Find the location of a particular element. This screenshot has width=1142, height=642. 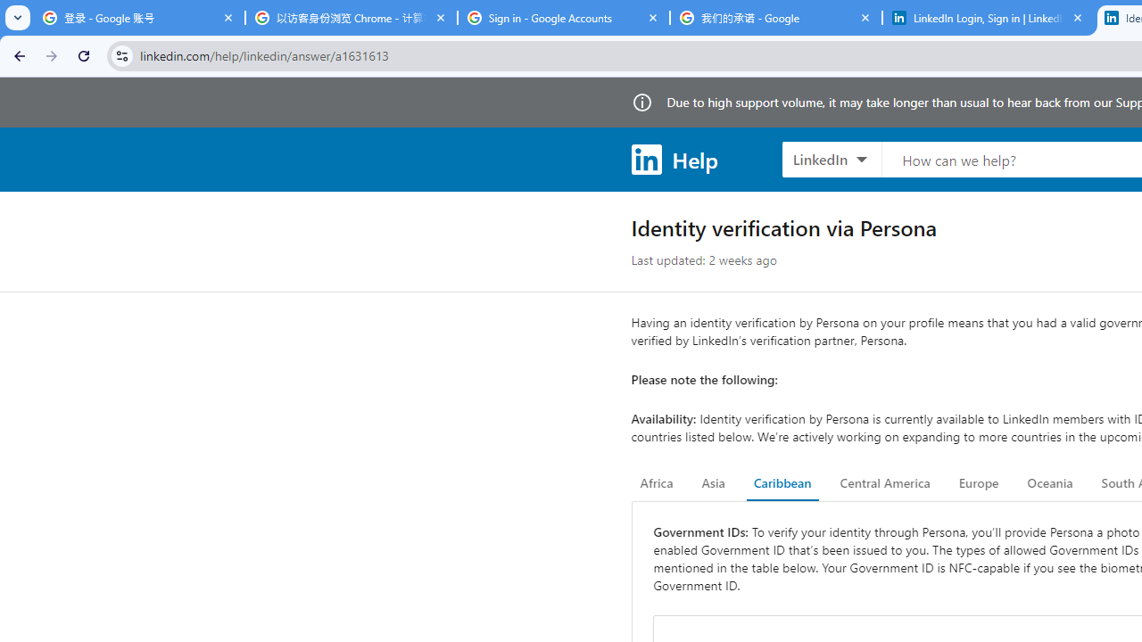

Central America is located at coordinates (885, 483).